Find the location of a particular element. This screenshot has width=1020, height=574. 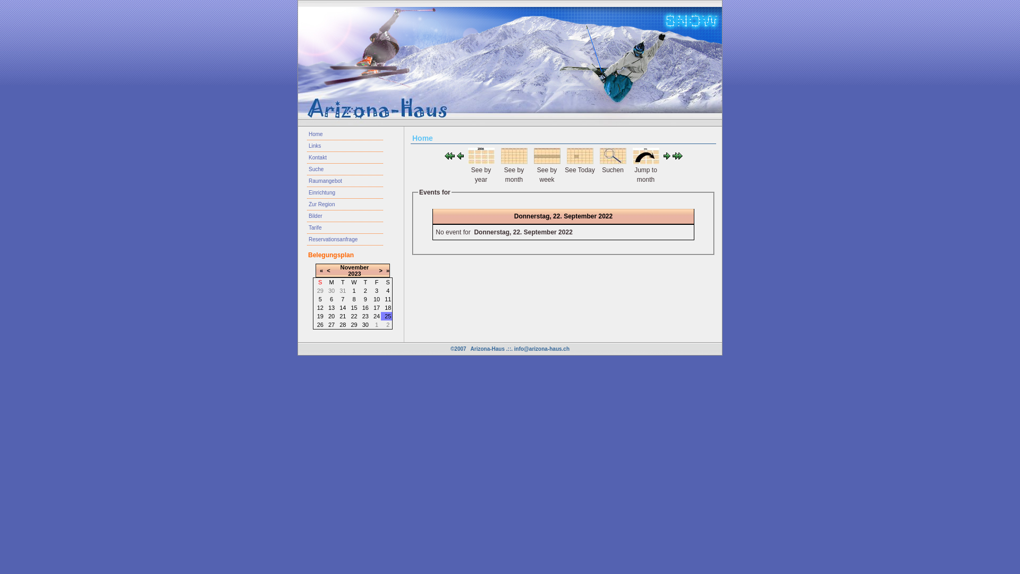

> is located at coordinates (380, 271).